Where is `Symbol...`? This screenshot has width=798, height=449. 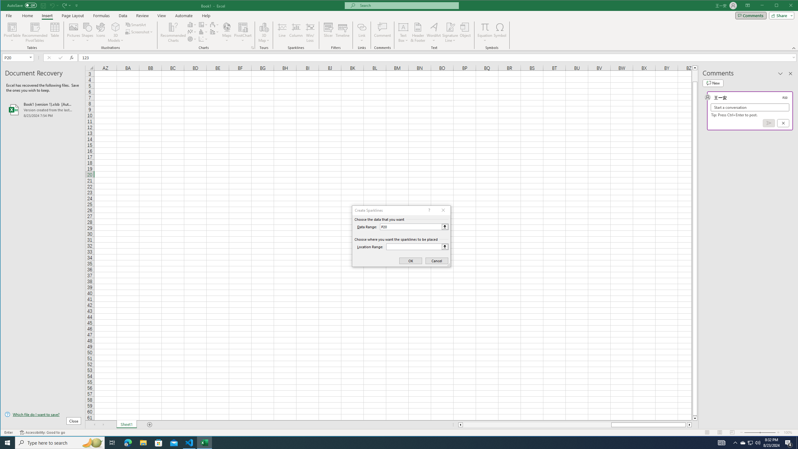 Symbol... is located at coordinates (500, 32).